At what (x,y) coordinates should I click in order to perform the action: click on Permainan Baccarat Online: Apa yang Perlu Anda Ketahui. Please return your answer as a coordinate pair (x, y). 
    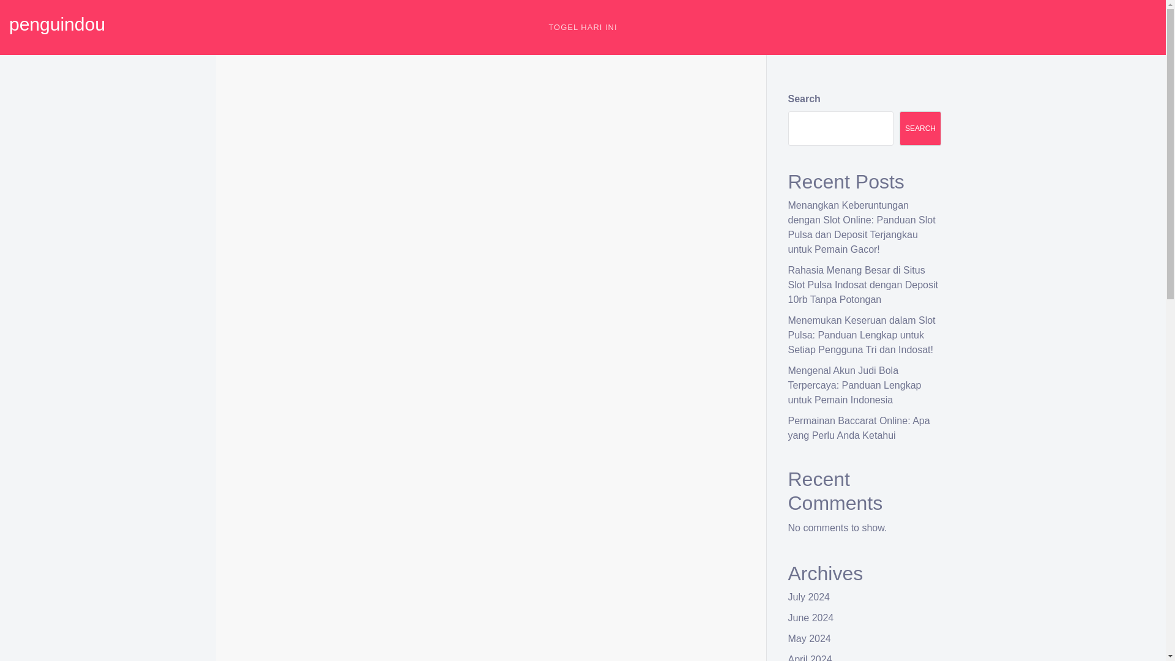
    Looking at the image, I should click on (859, 428).